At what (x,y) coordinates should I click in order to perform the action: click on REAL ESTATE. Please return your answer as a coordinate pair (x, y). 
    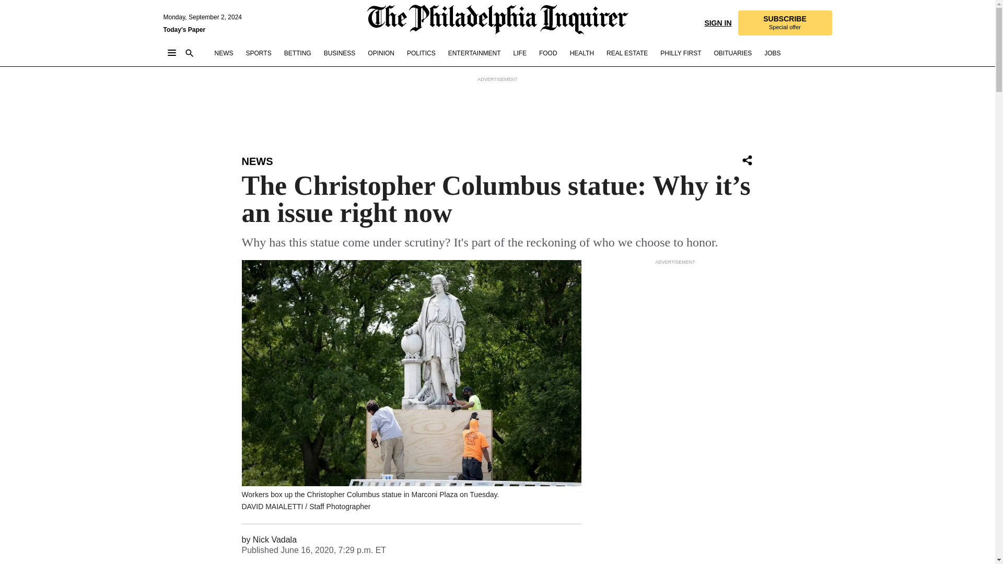
    Looking at the image, I should click on (627, 53).